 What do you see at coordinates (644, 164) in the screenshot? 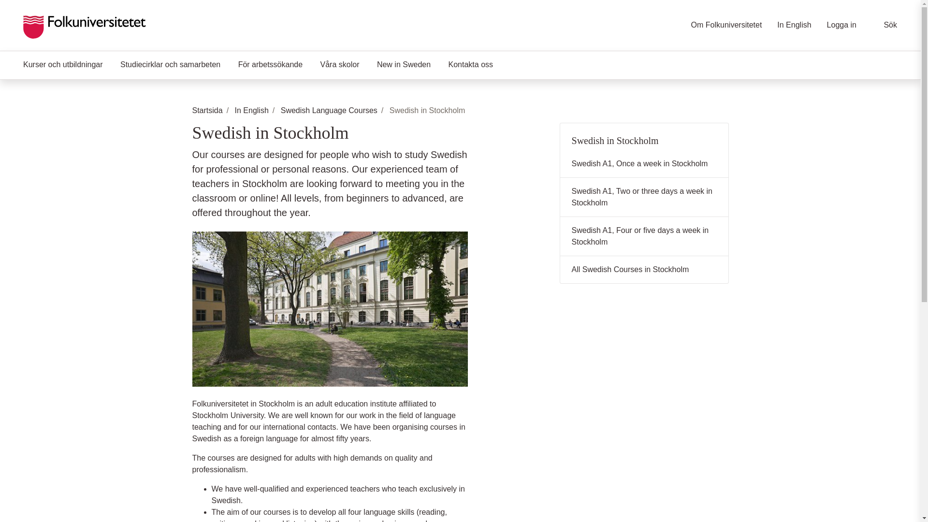
I see `Swedish A1, Once a week in Stockholm` at bounding box center [644, 164].